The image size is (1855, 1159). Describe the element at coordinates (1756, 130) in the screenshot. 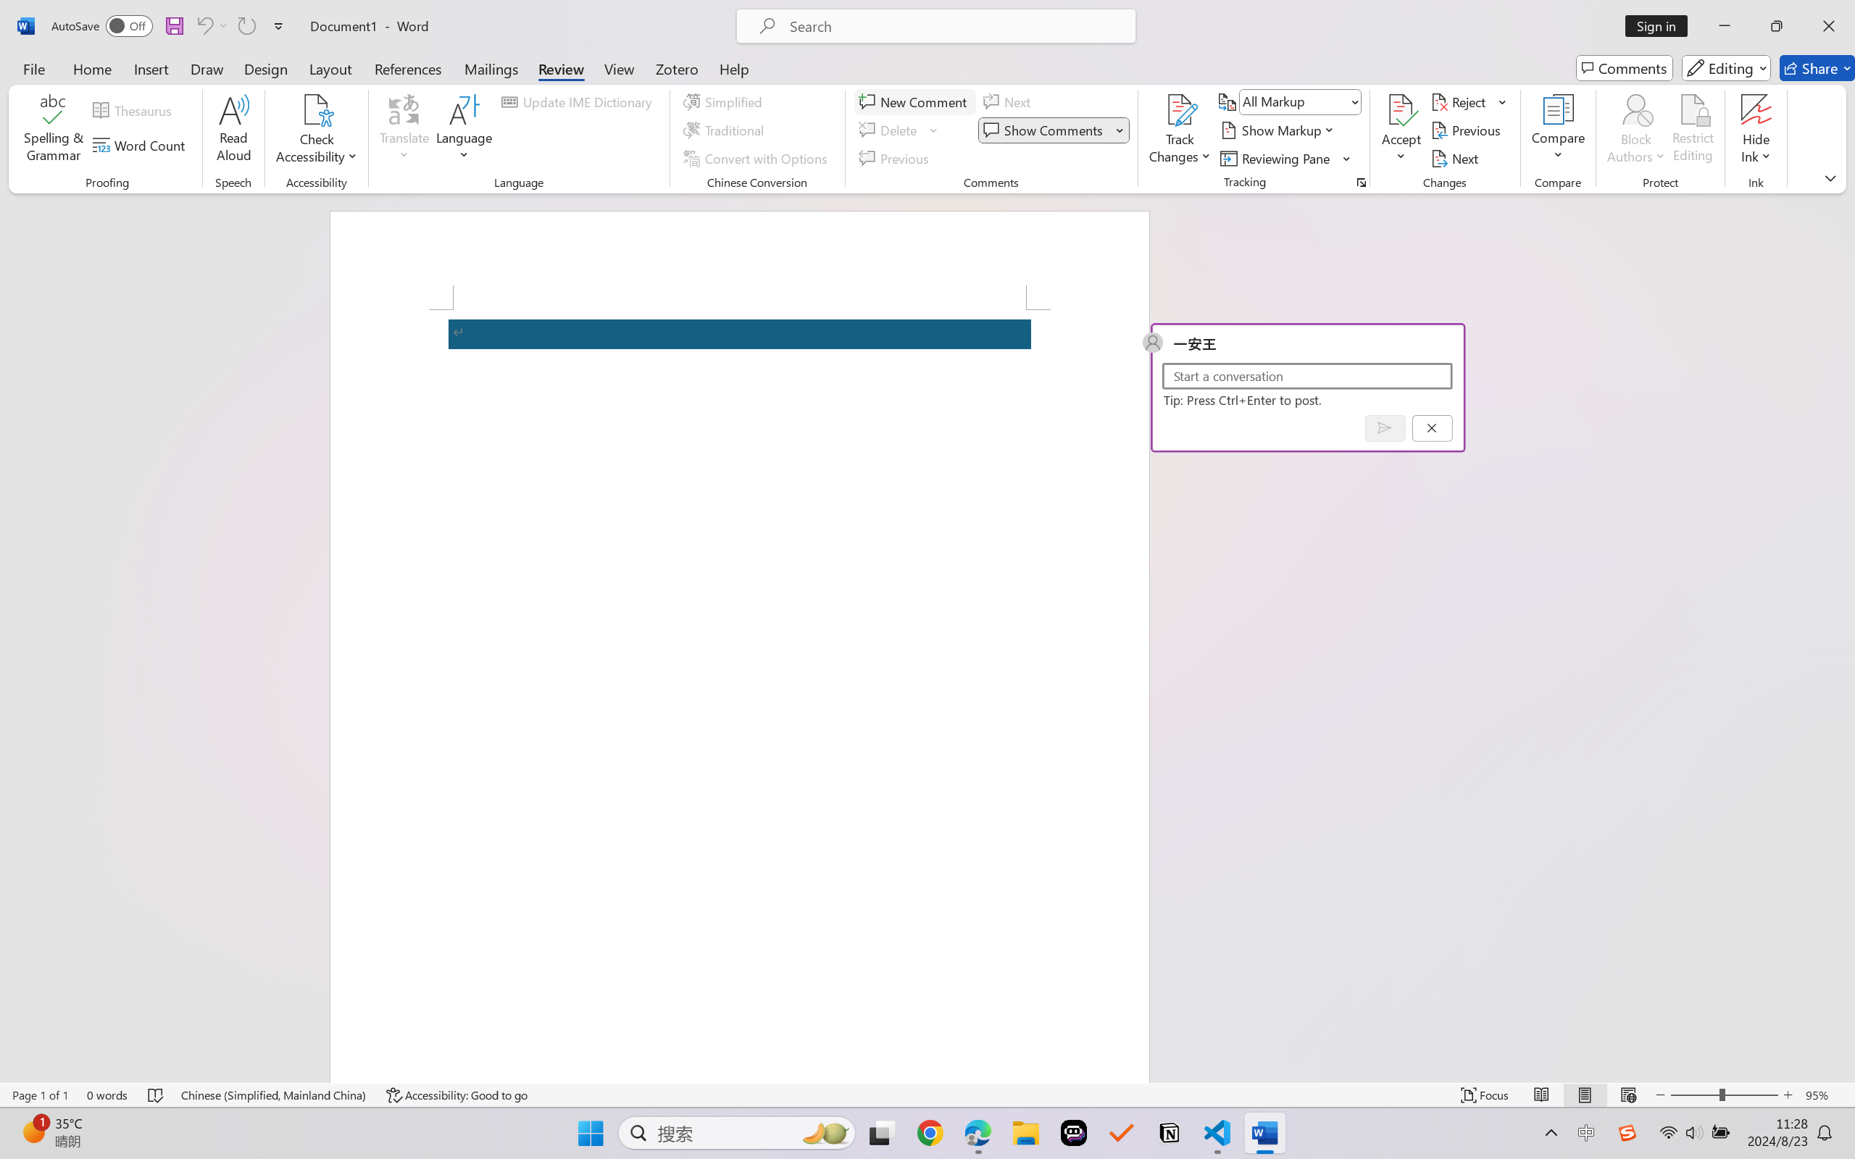

I see `Hide Ink` at that location.